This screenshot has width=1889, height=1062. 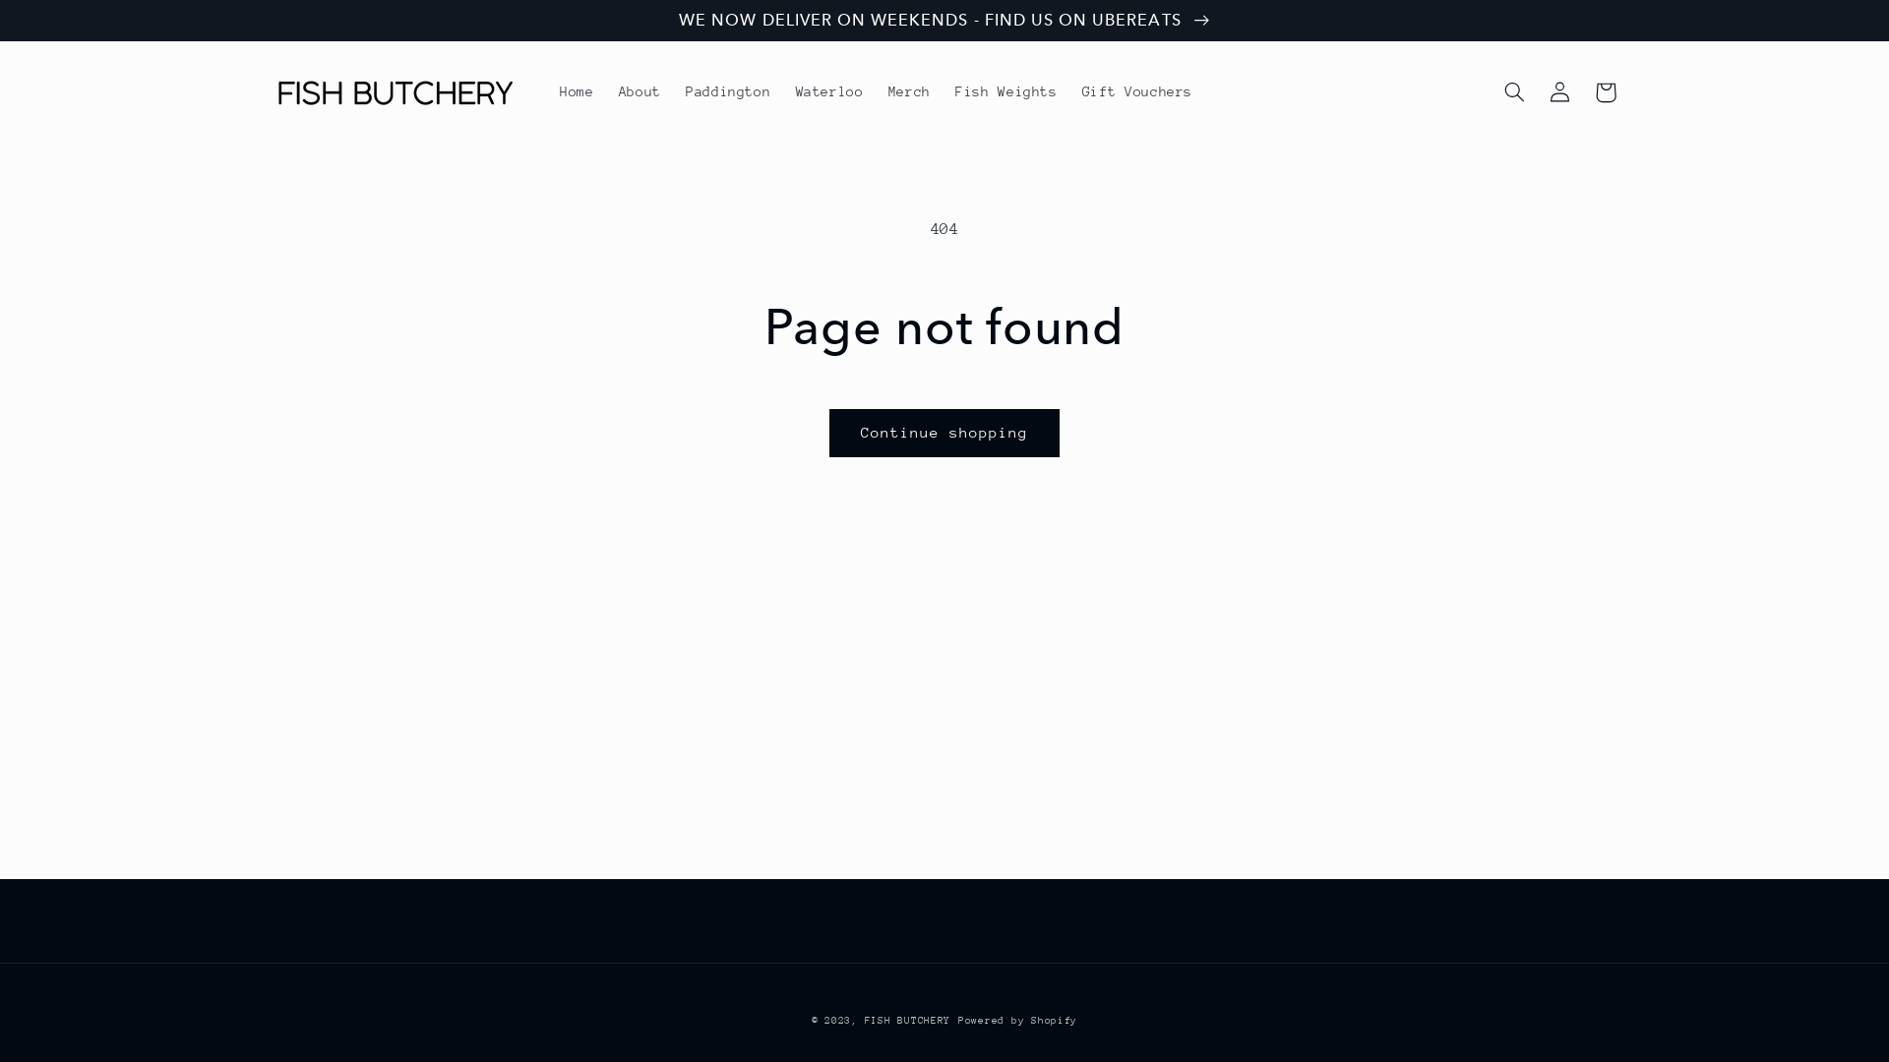 What do you see at coordinates (909, 92) in the screenshot?
I see `Merch` at bounding box center [909, 92].